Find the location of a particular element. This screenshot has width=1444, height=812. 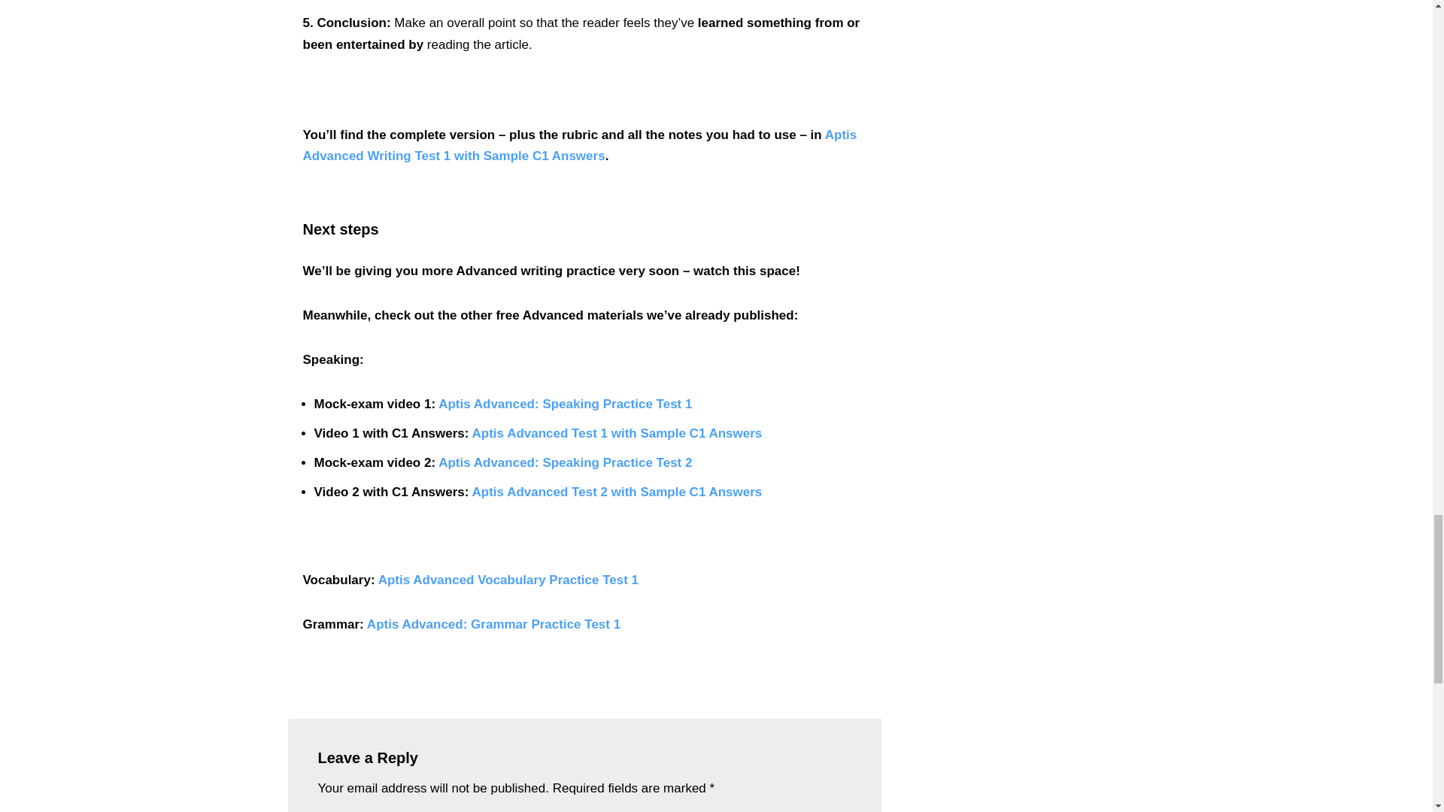

Aptis Advanced Vocabulary Practice Test 1 is located at coordinates (508, 580).